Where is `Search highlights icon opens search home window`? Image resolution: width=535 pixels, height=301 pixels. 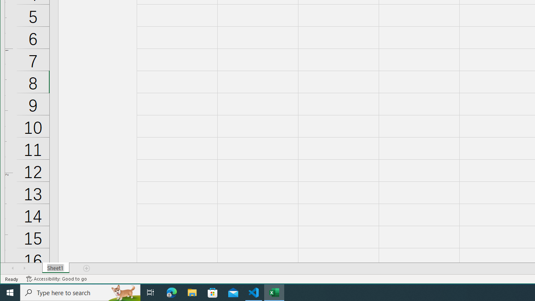
Search highlights icon opens search home window is located at coordinates (124, 293).